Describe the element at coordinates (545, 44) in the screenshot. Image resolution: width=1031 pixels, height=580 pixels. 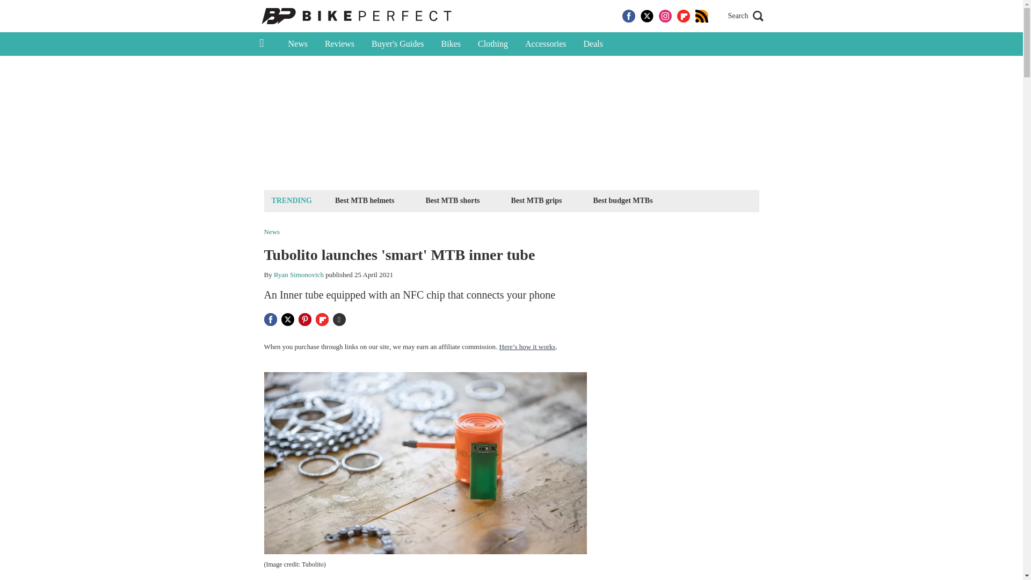
I see `Accessories` at that location.